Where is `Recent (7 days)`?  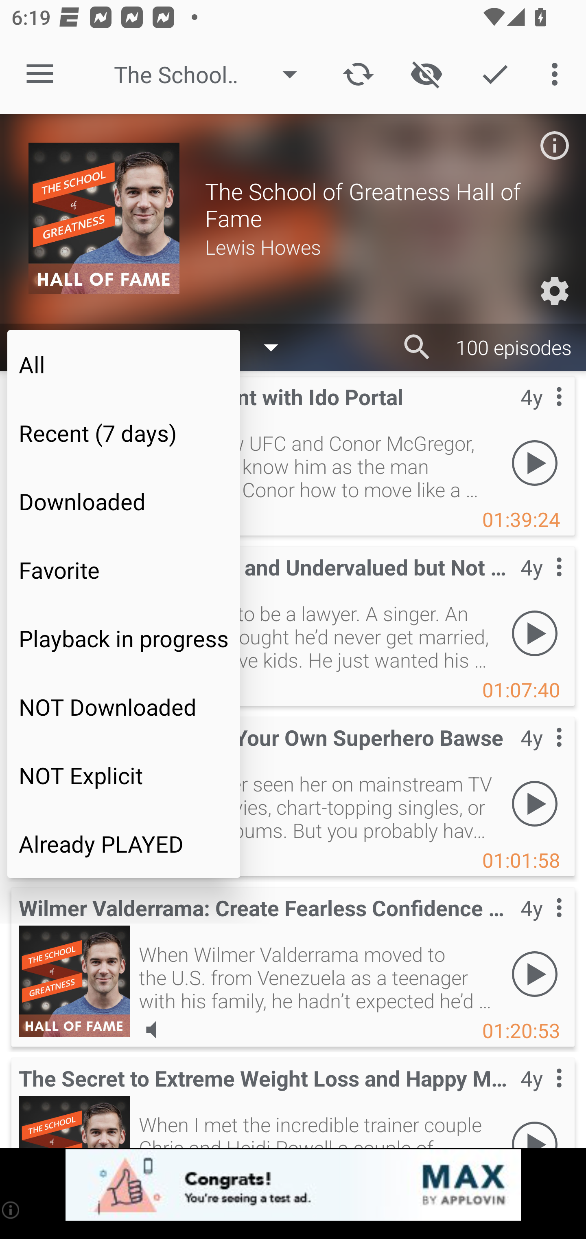
Recent (7 days) is located at coordinates (124, 433).